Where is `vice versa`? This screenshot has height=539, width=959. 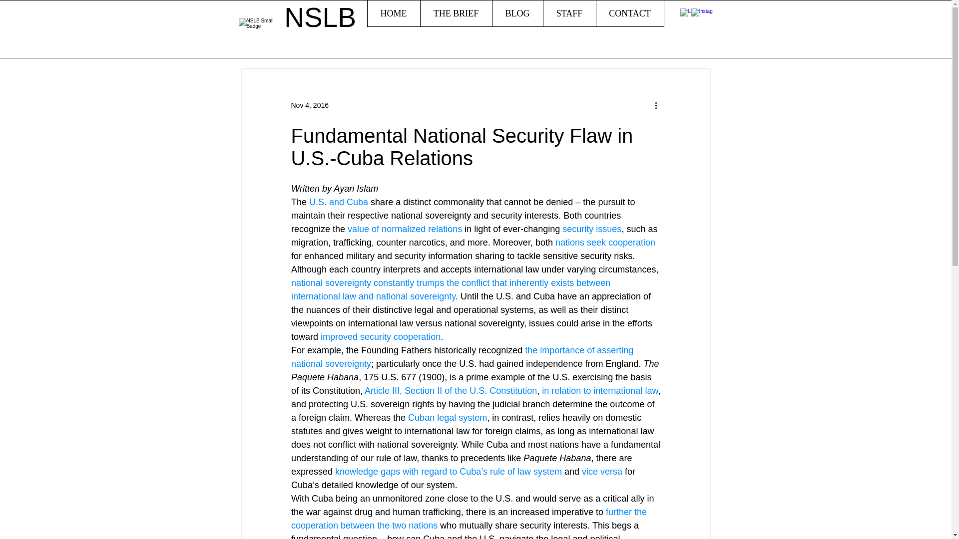 vice versa is located at coordinates (602, 471).